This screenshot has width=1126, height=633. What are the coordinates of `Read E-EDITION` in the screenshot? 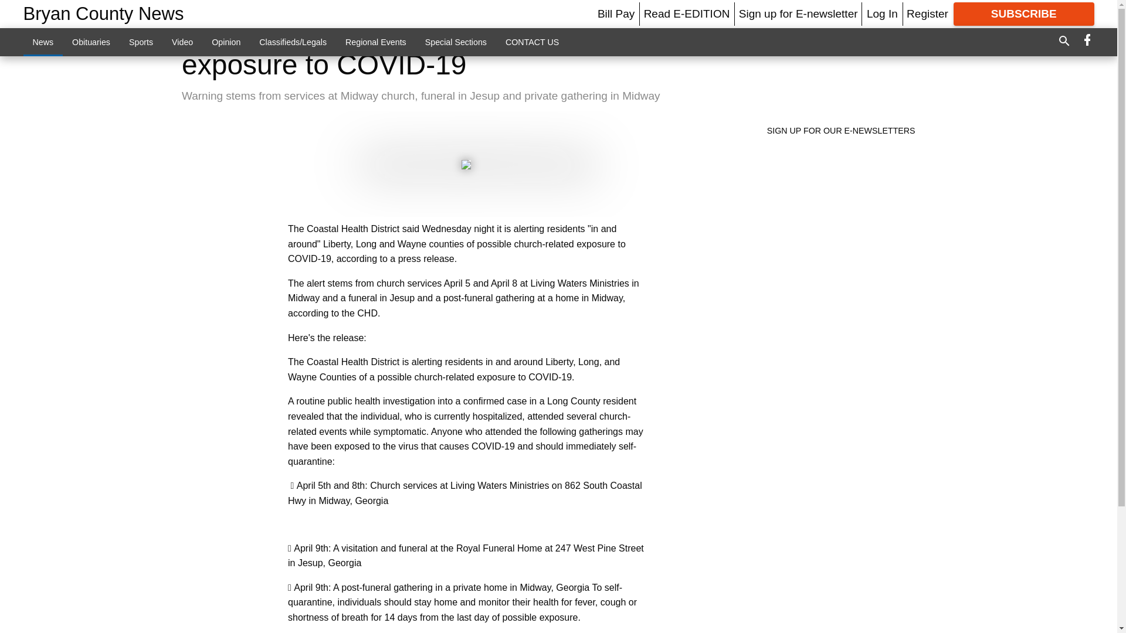 It's located at (687, 13).